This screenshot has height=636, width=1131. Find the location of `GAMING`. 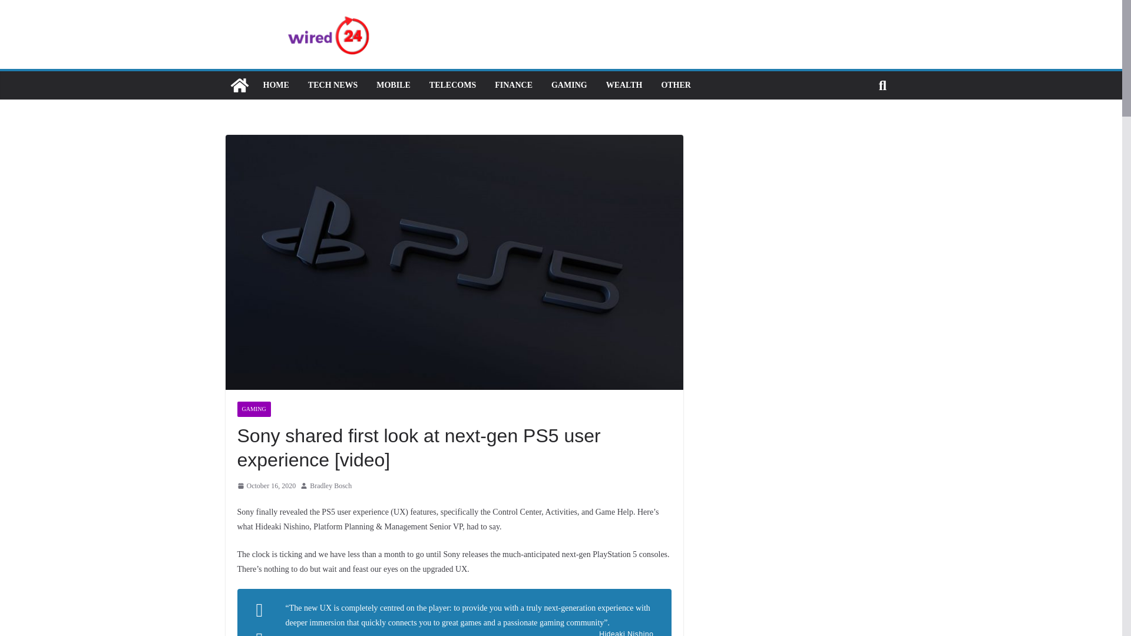

GAMING is located at coordinates (253, 409).